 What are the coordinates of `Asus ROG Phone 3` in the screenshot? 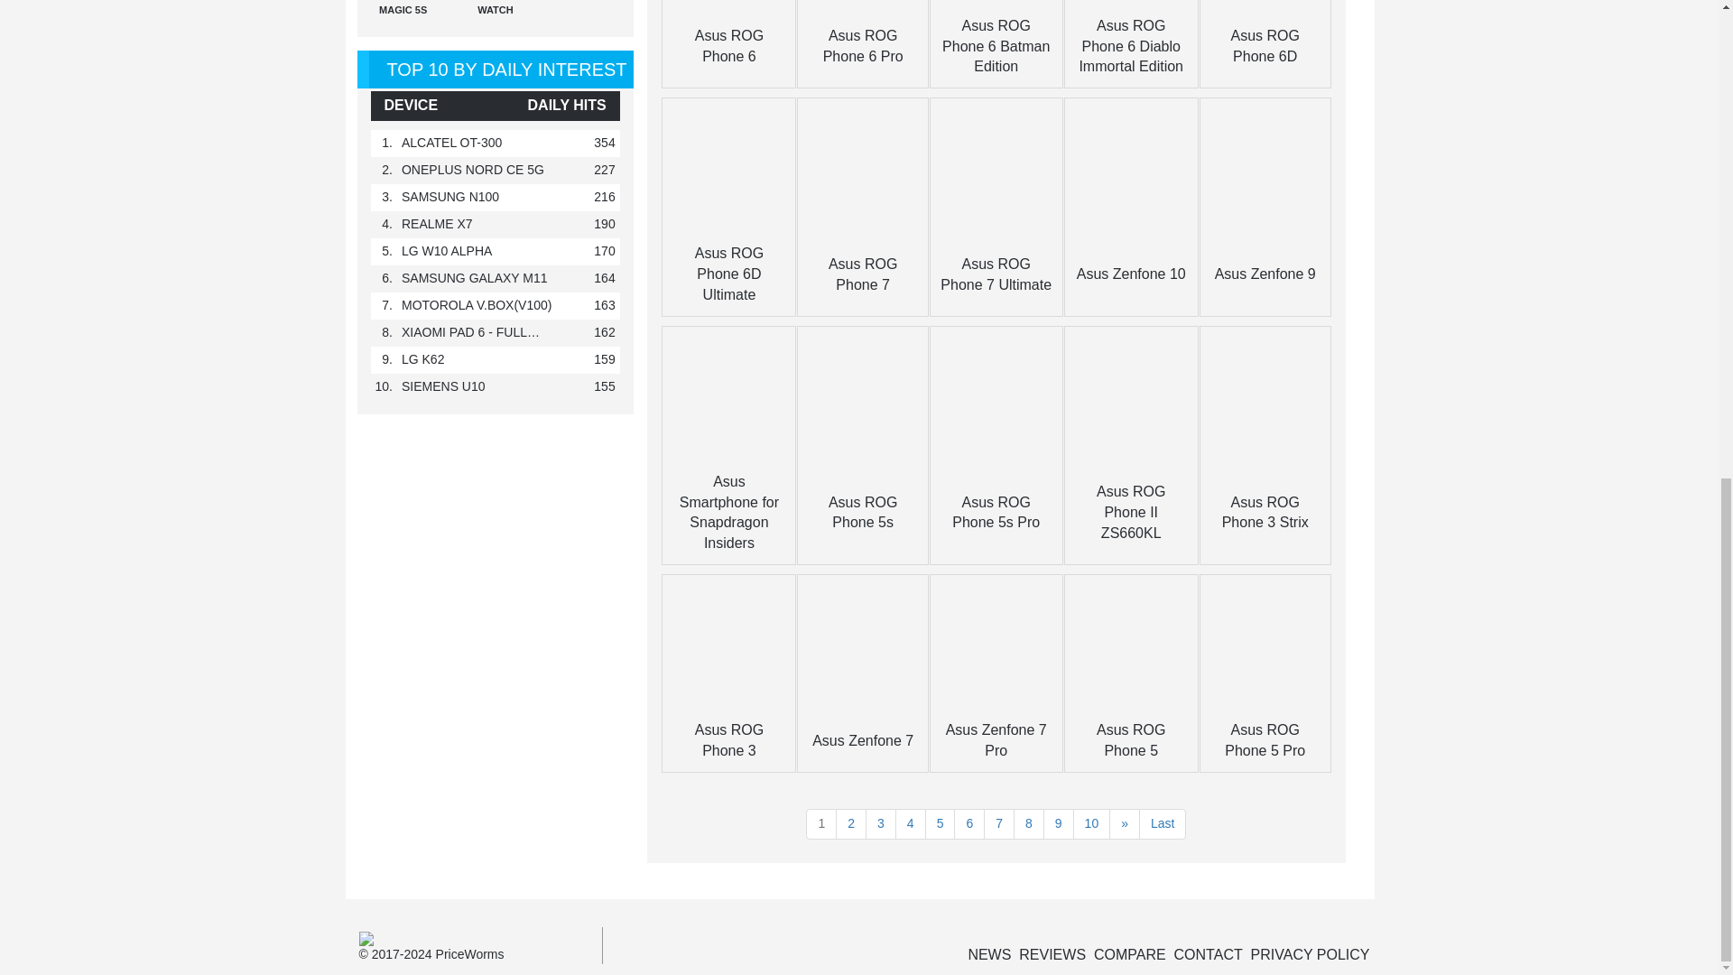 It's located at (729, 740).